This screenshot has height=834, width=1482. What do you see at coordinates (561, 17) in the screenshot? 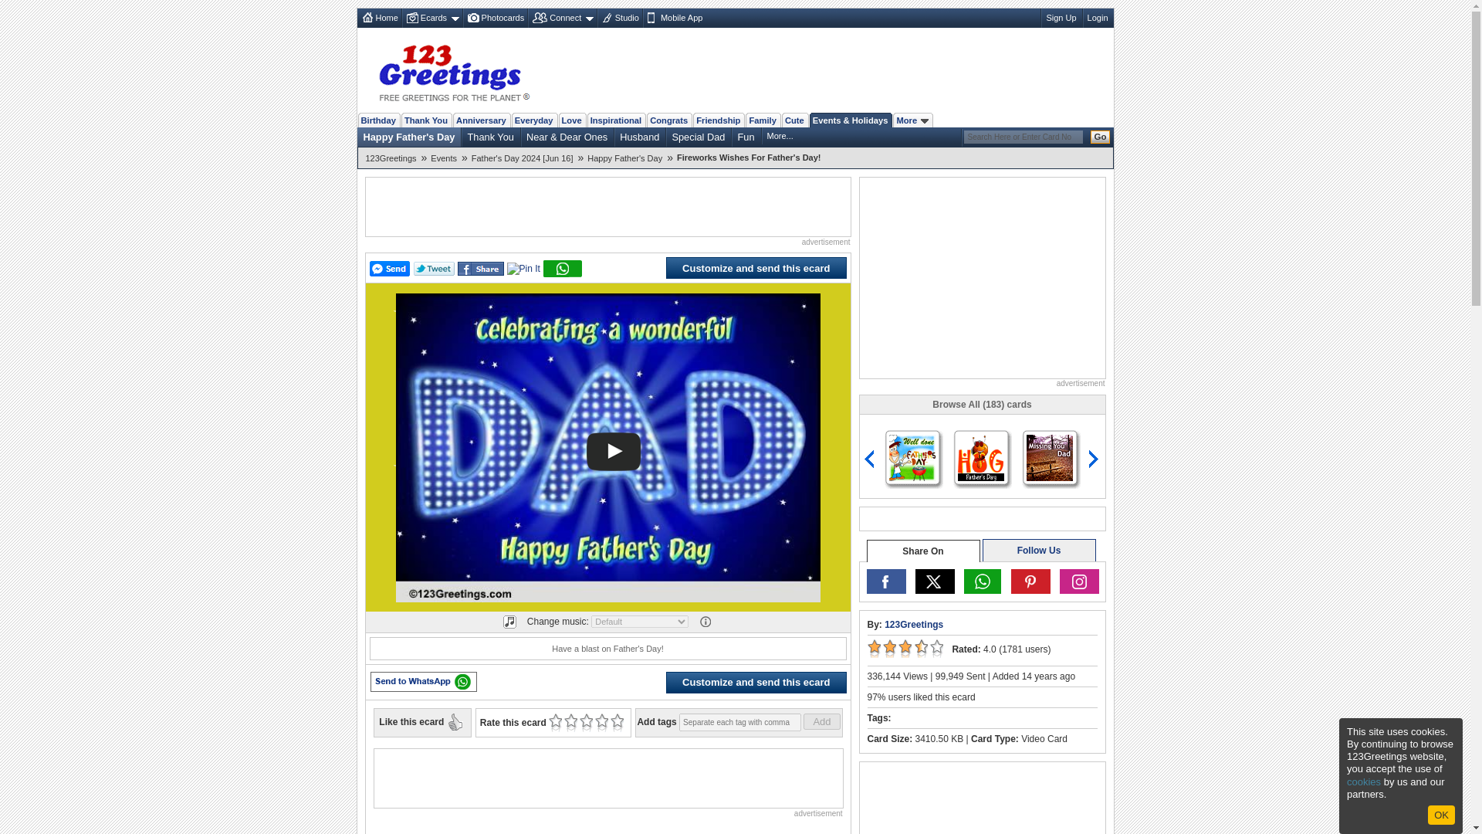
I see `Connect` at bounding box center [561, 17].